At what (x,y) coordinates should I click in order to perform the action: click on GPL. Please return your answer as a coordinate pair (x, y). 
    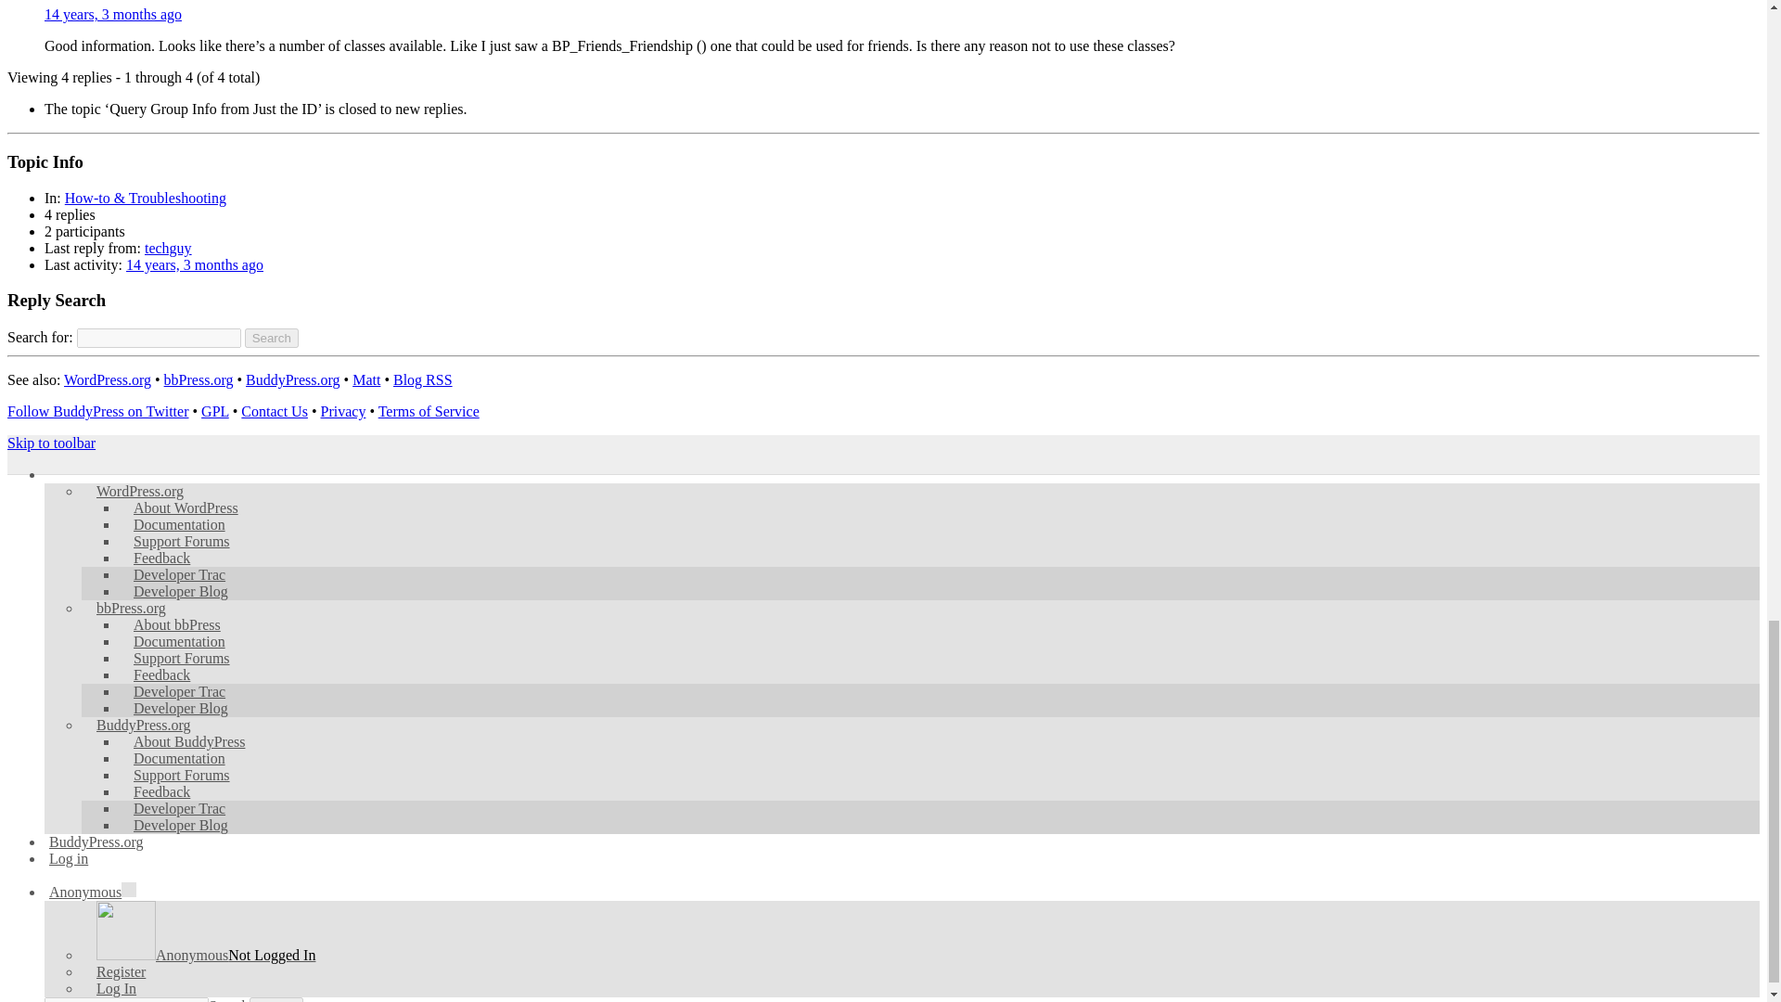
    Looking at the image, I should click on (215, 412).